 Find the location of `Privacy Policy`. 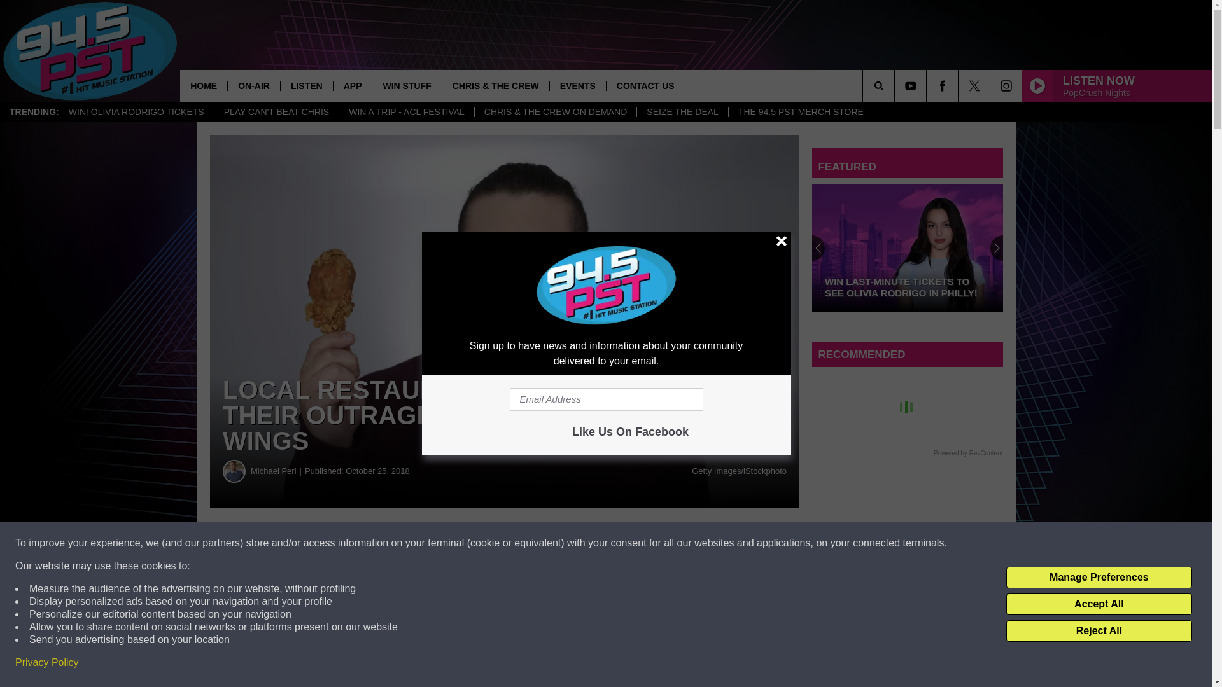

Privacy Policy is located at coordinates (47, 663).